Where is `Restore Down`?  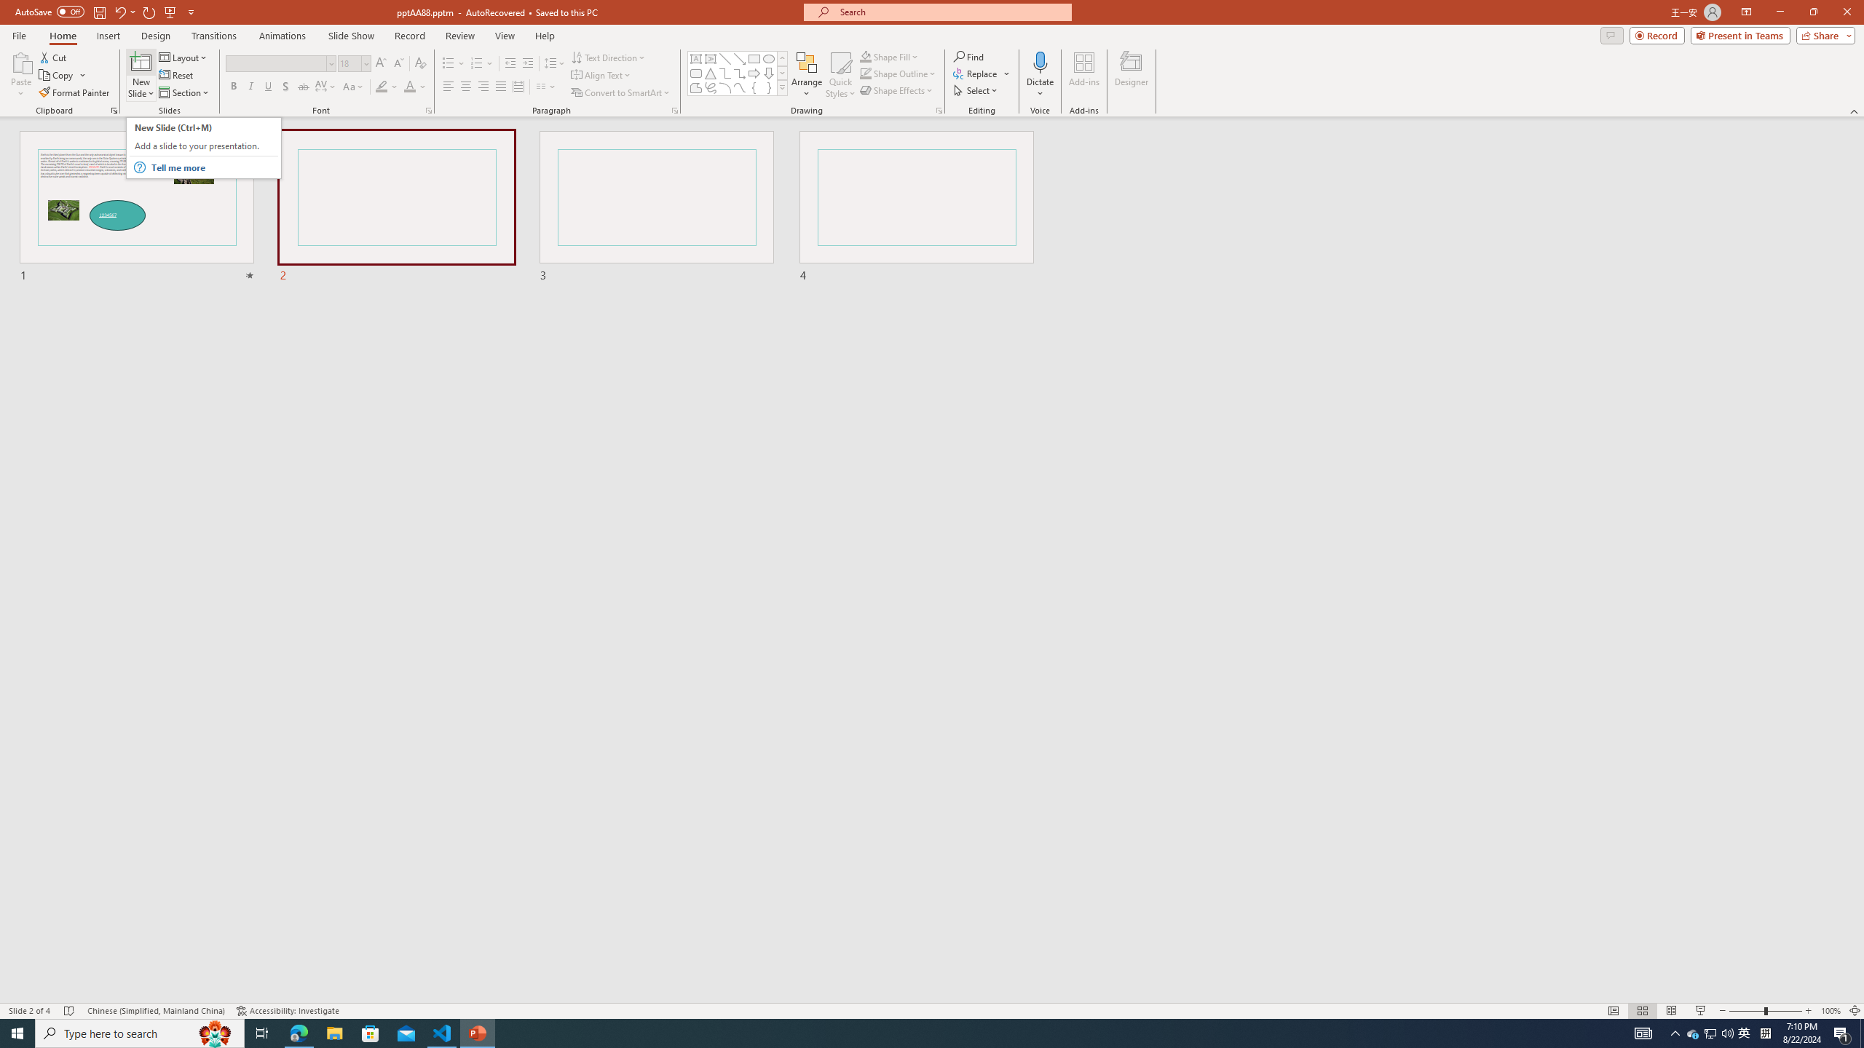 Restore Down is located at coordinates (1813, 12).